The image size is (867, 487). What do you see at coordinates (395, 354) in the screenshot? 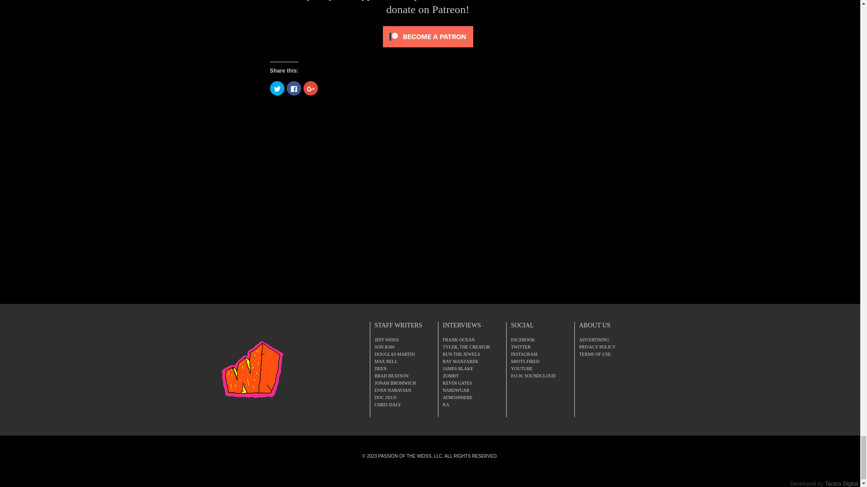
I see `DOUGLAS MARTIN` at bounding box center [395, 354].